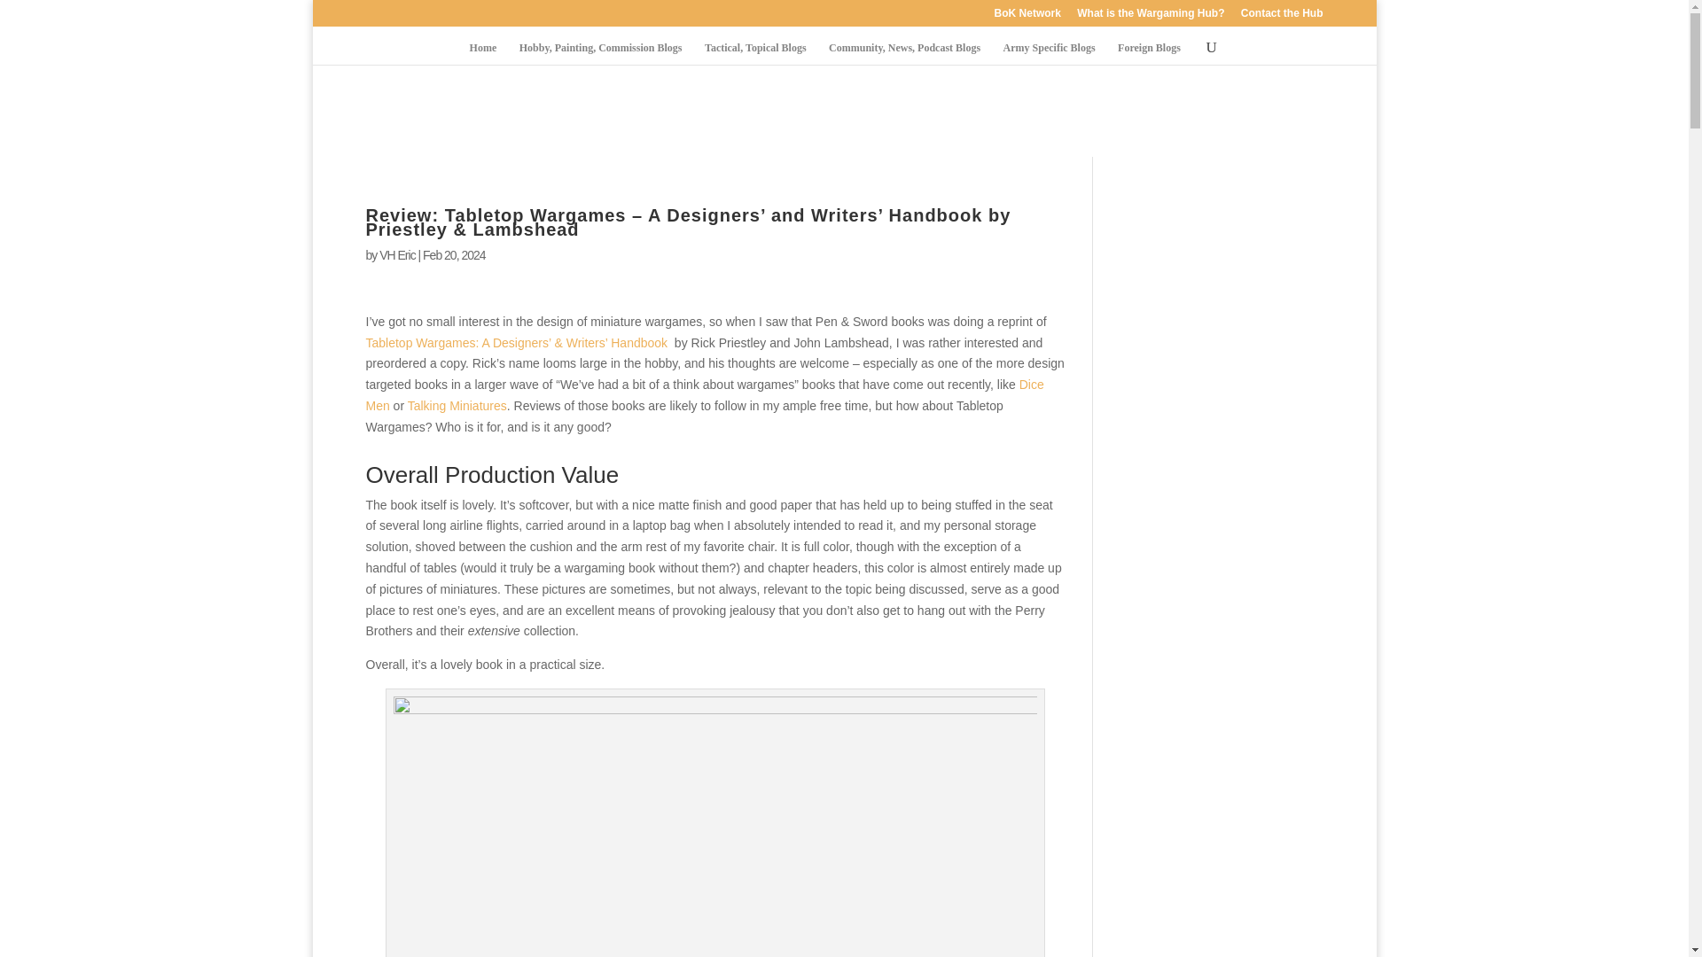  I want to click on Dice Men, so click(704, 394).